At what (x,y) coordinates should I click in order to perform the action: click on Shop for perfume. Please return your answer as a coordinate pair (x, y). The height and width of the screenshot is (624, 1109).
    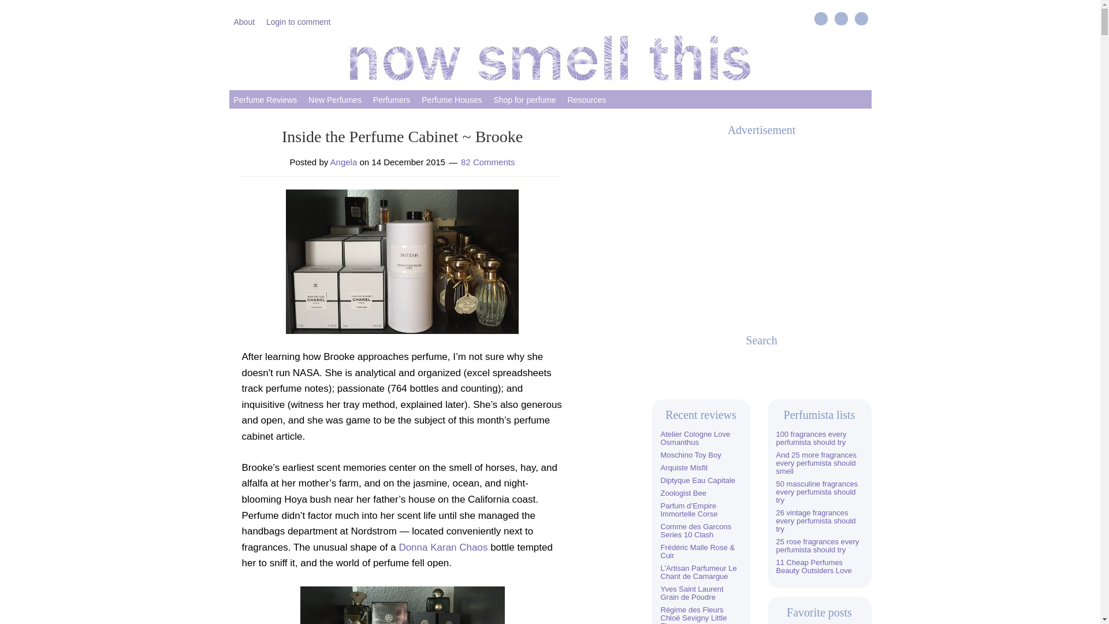
    Looking at the image, I should click on (524, 99).